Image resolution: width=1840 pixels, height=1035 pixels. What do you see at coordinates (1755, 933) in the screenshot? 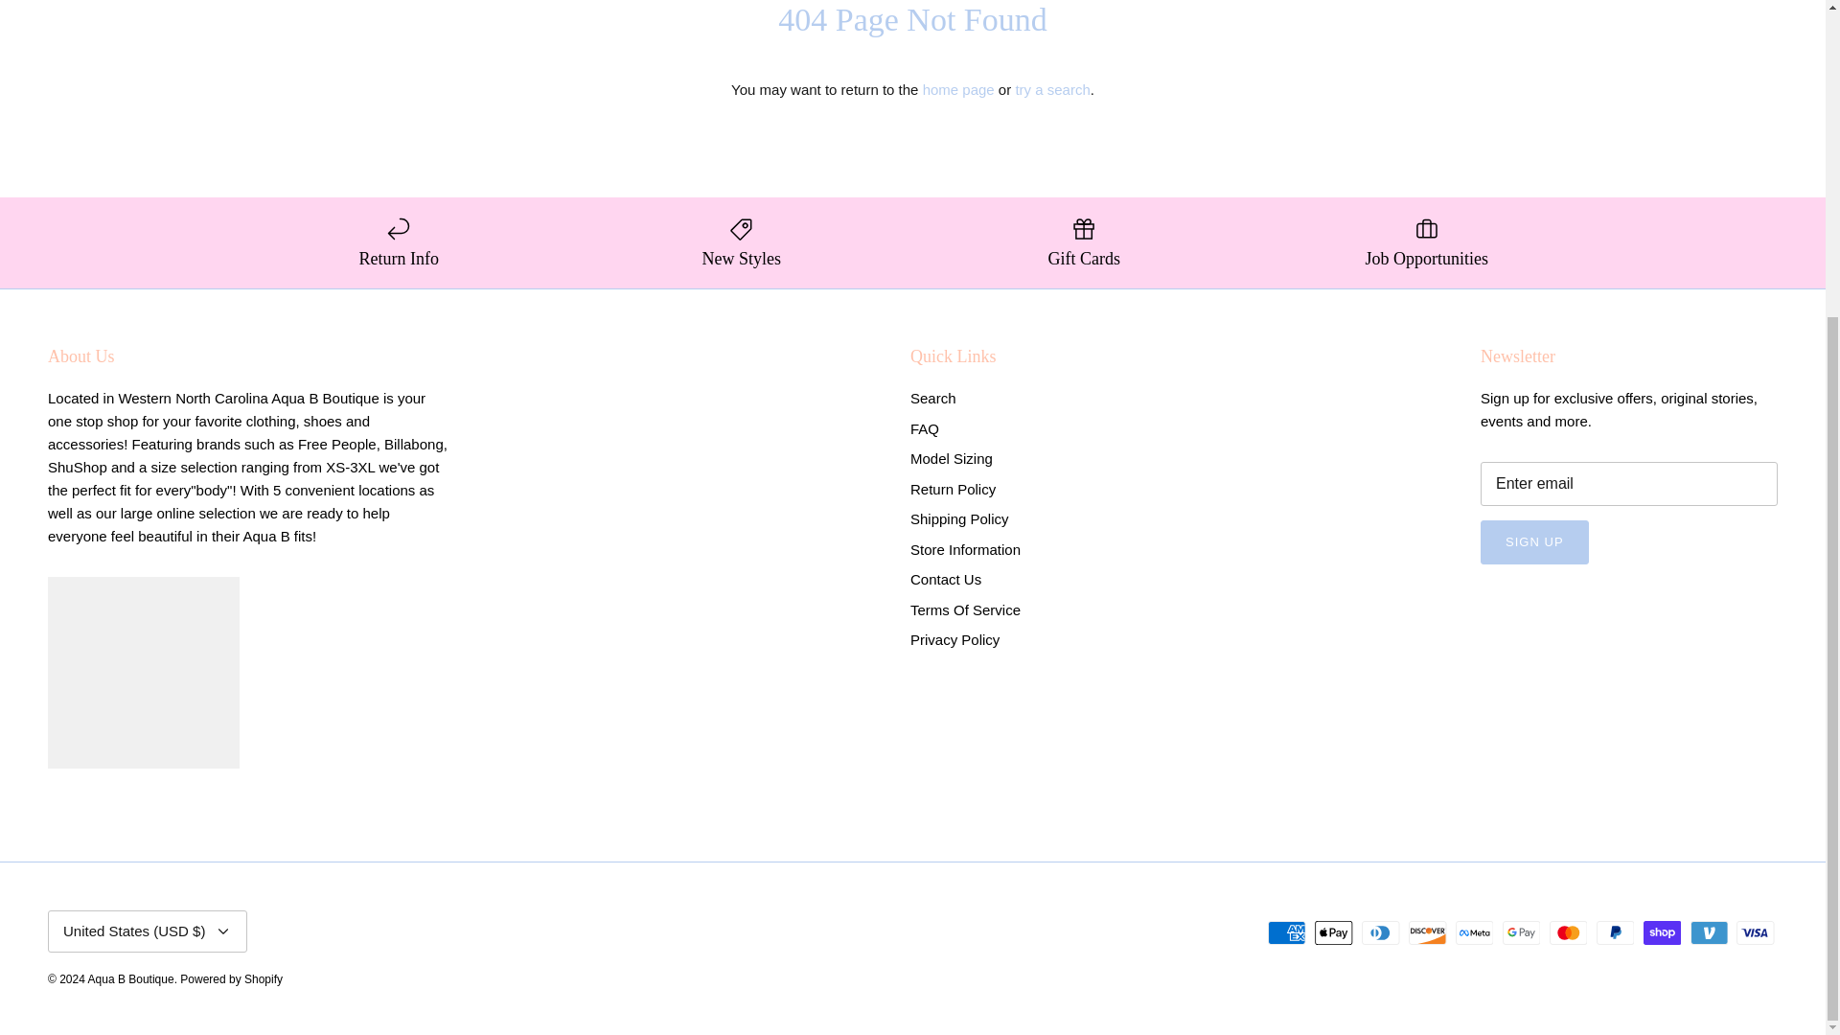
I see `Visa` at bounding box center [1755, 933].